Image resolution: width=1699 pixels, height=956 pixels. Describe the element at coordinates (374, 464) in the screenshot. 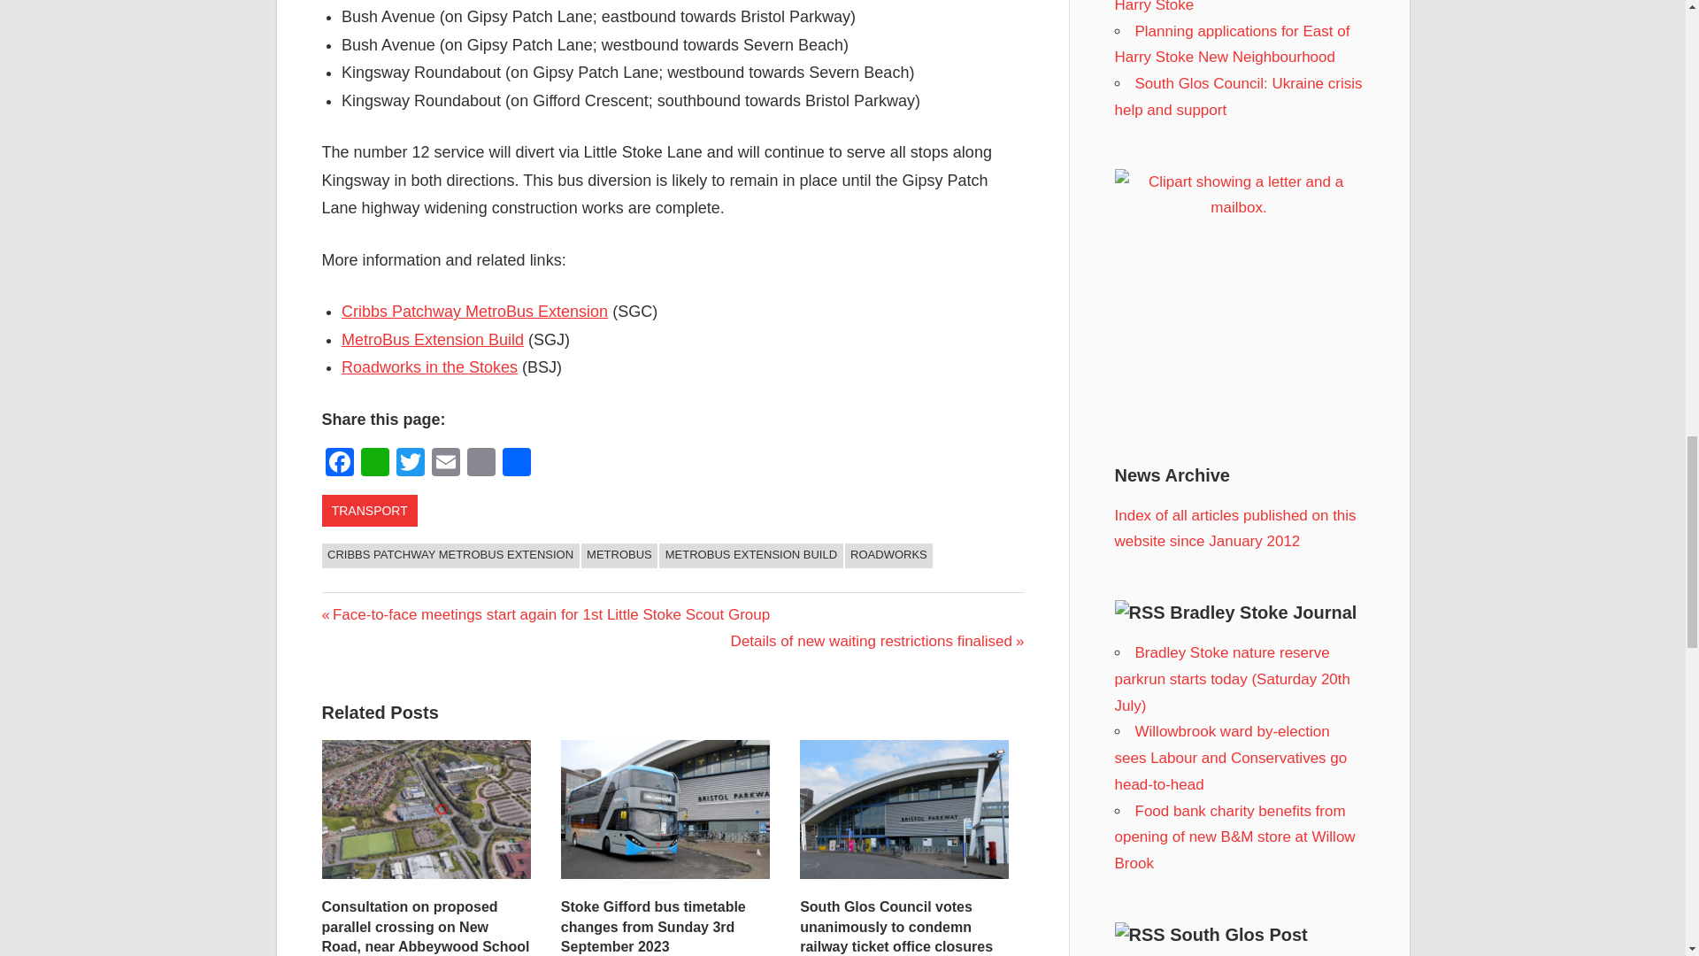

I see `WhatsApp` at that location.